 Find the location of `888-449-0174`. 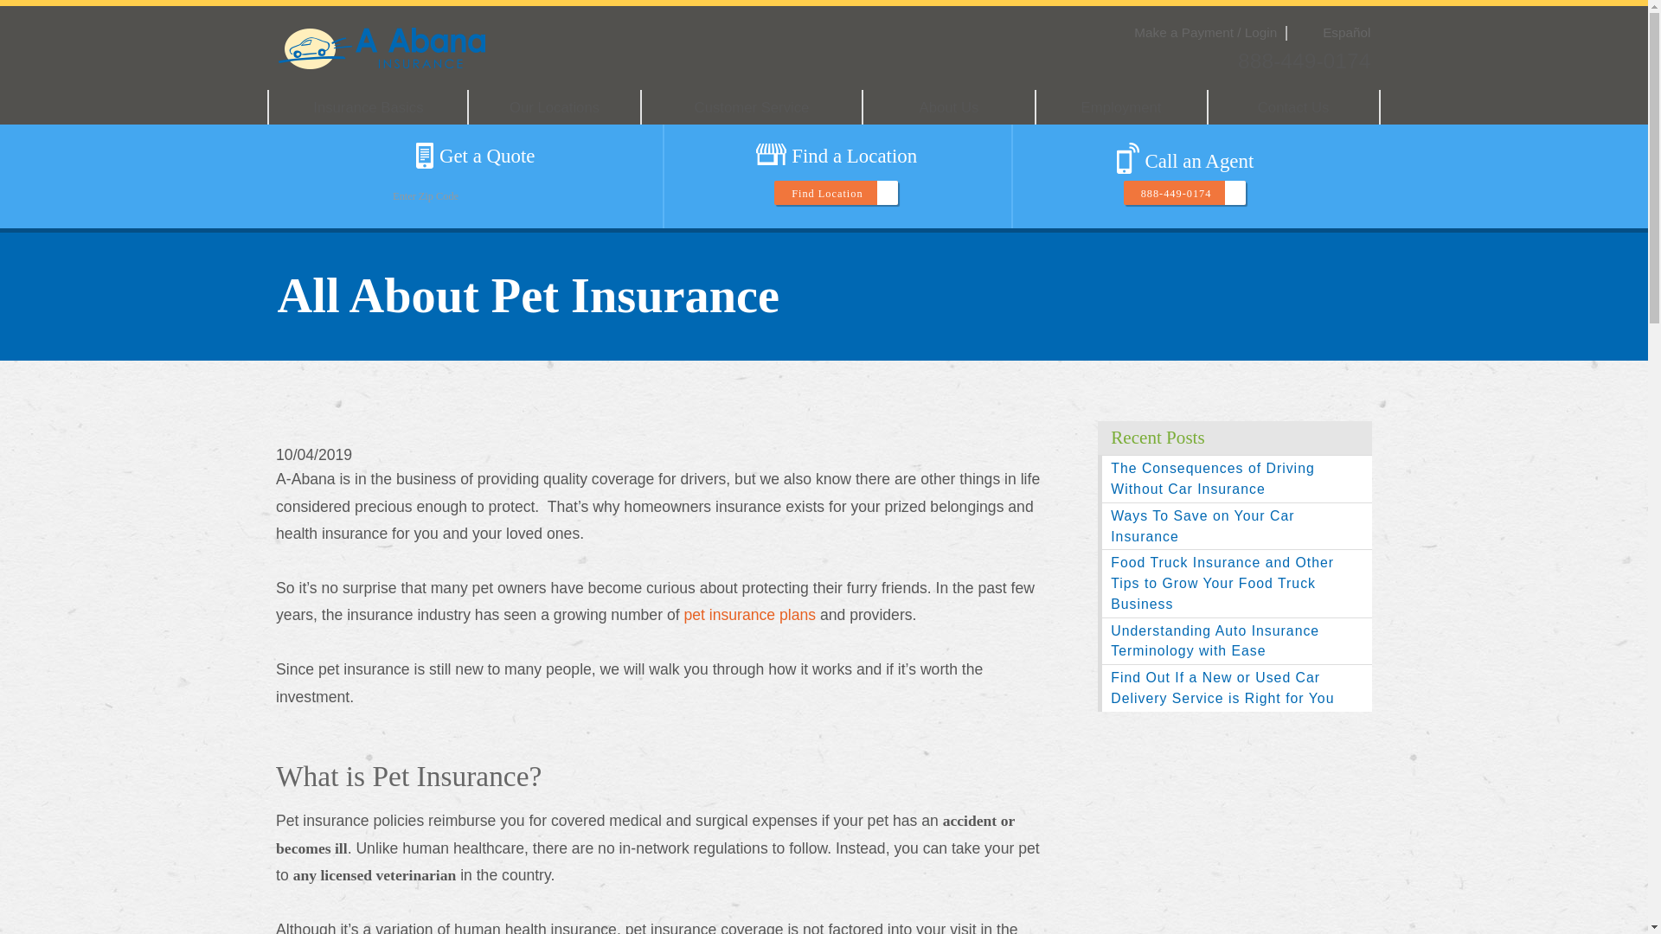

888-449-0174 is located at coordinates (1304, 61).